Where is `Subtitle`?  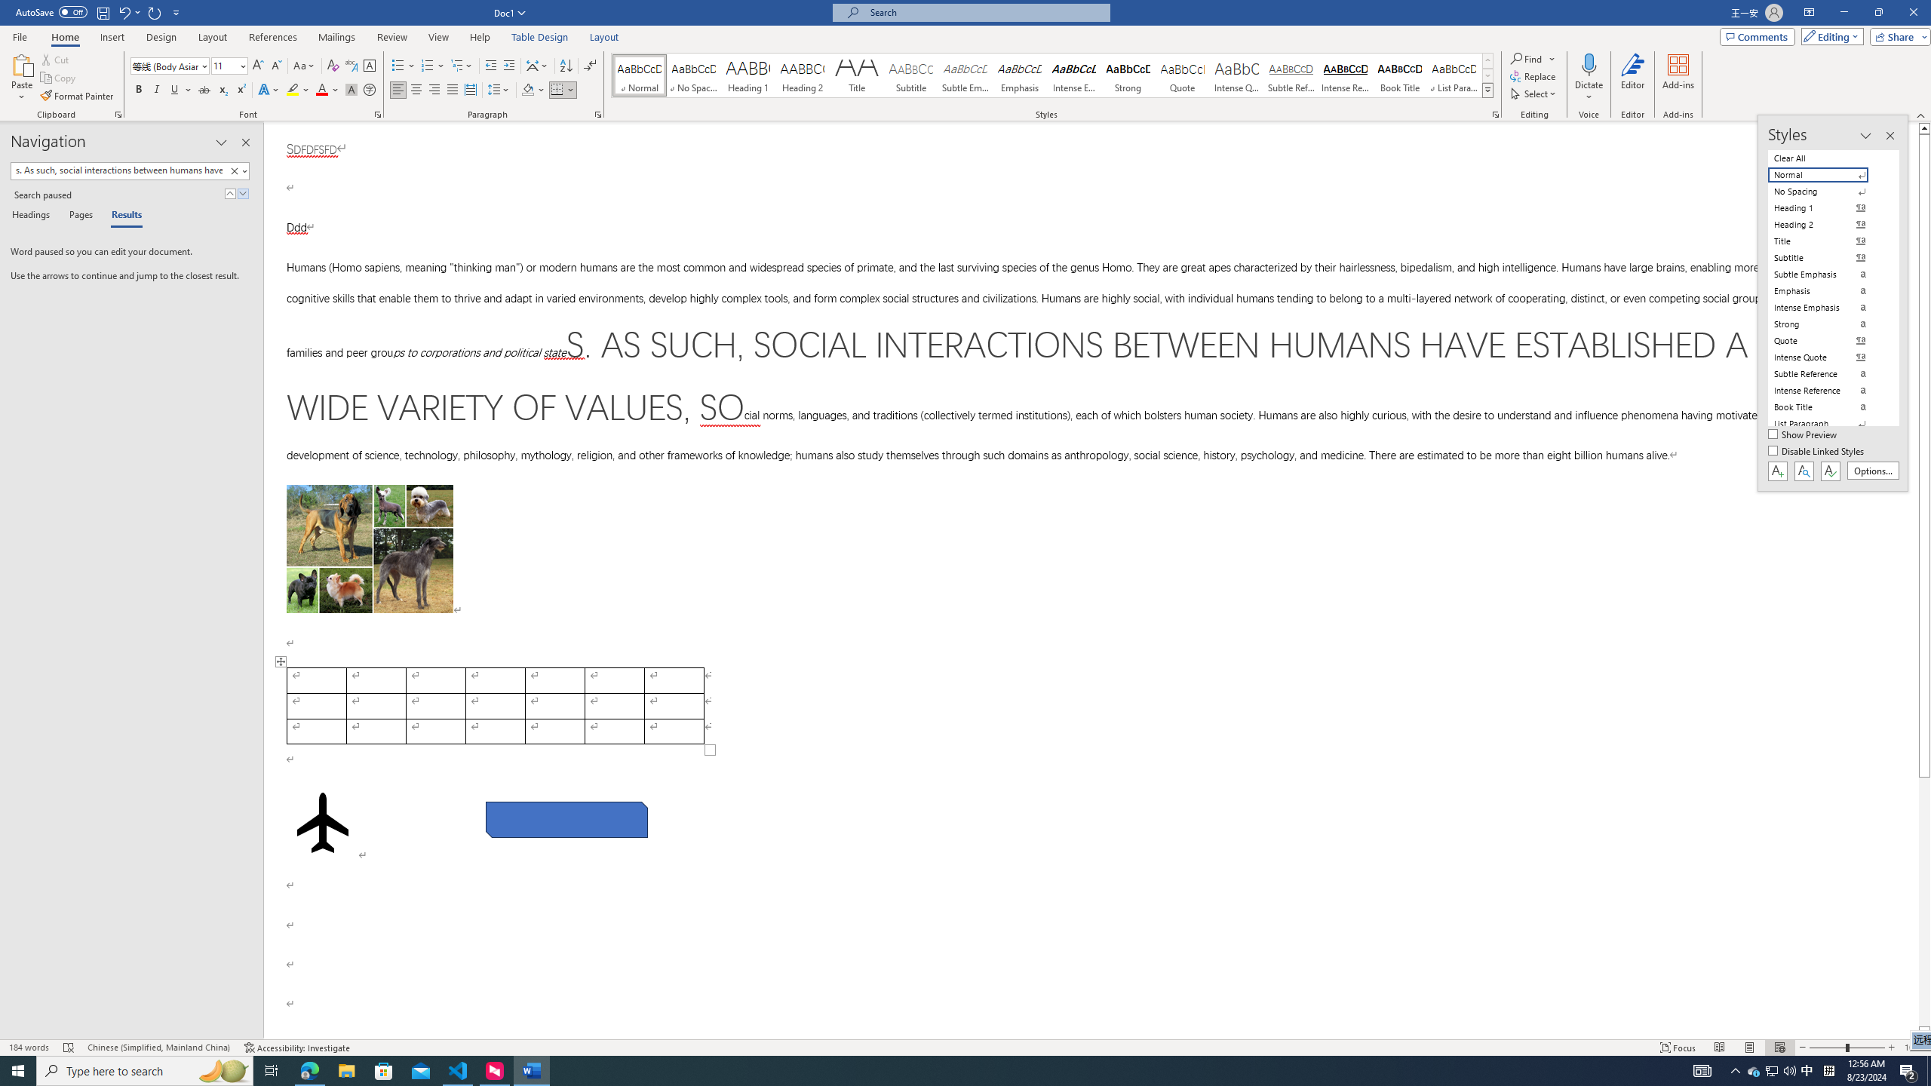
Subtitle is located at coordinates (911, 75).